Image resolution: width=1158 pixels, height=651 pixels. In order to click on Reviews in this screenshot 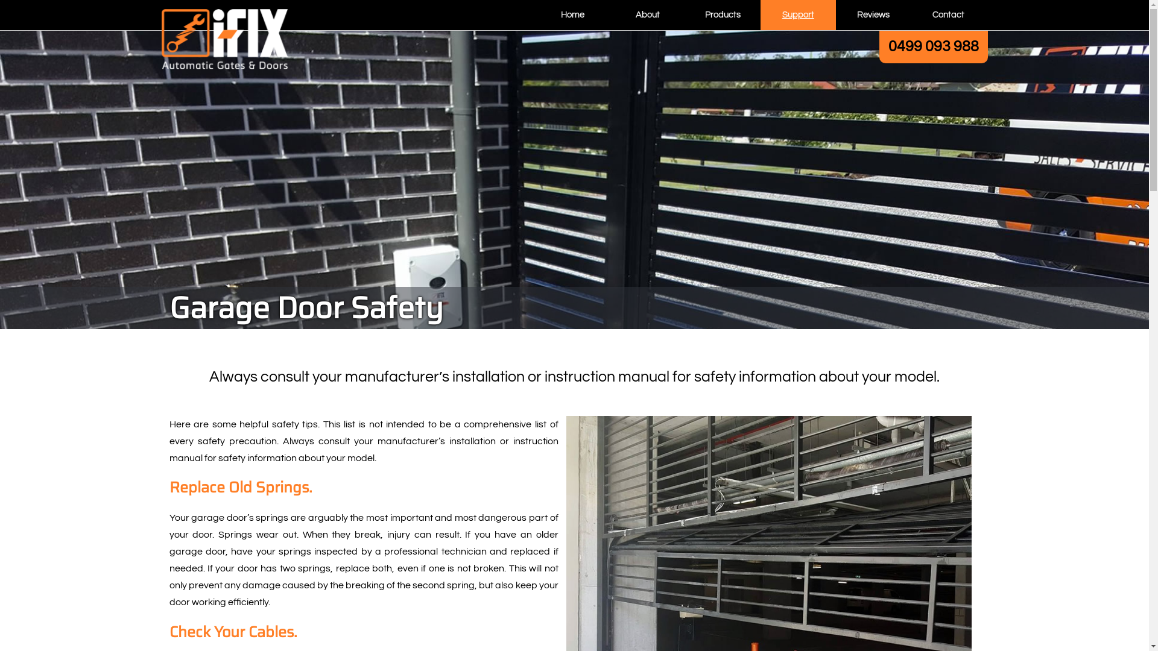, I will do `click(873, 15)`.